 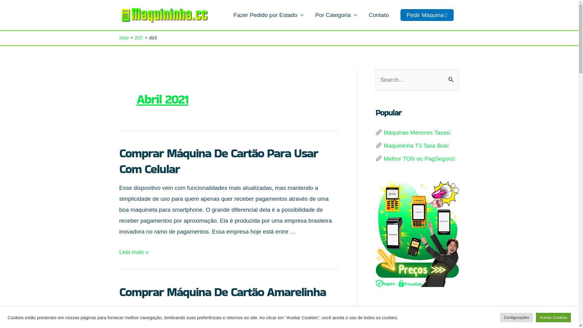 What do you see at coordinates (139, 38) in the screenshot?
I see `2021` at bounding box center [139, 38].